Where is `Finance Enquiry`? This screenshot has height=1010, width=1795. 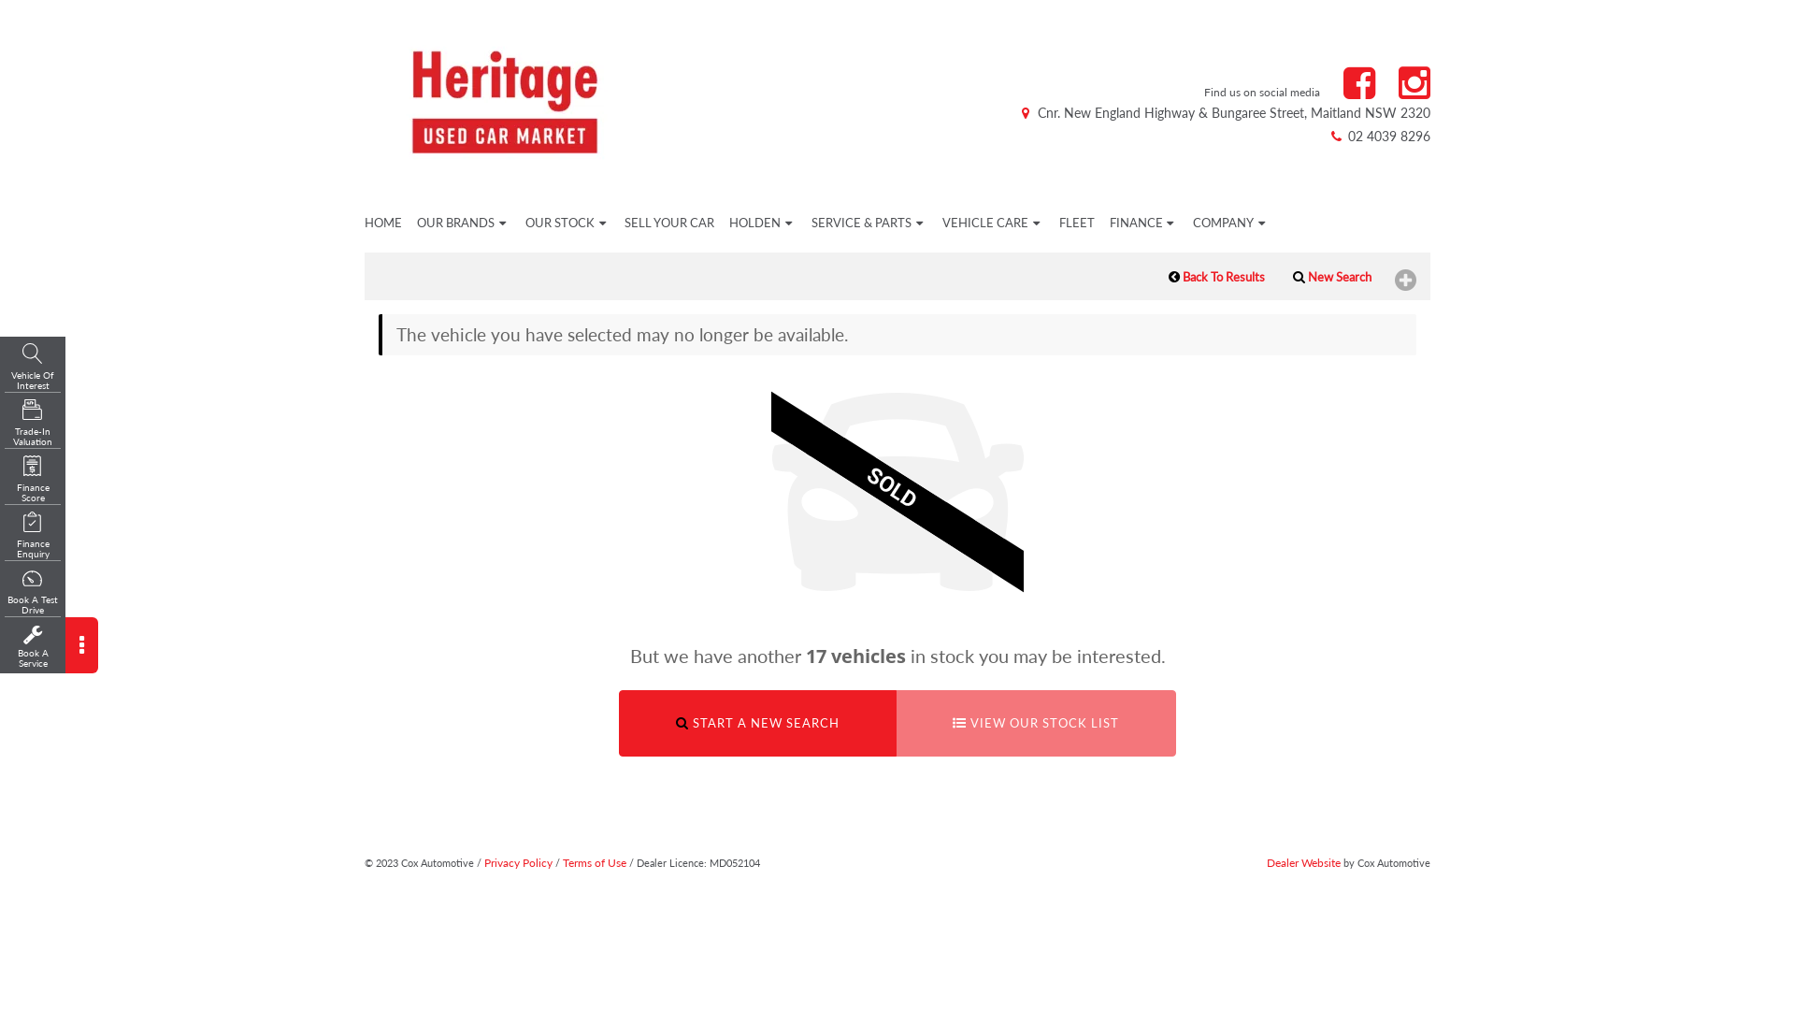 Finance Enquiry is located at coordinates (33, 536).